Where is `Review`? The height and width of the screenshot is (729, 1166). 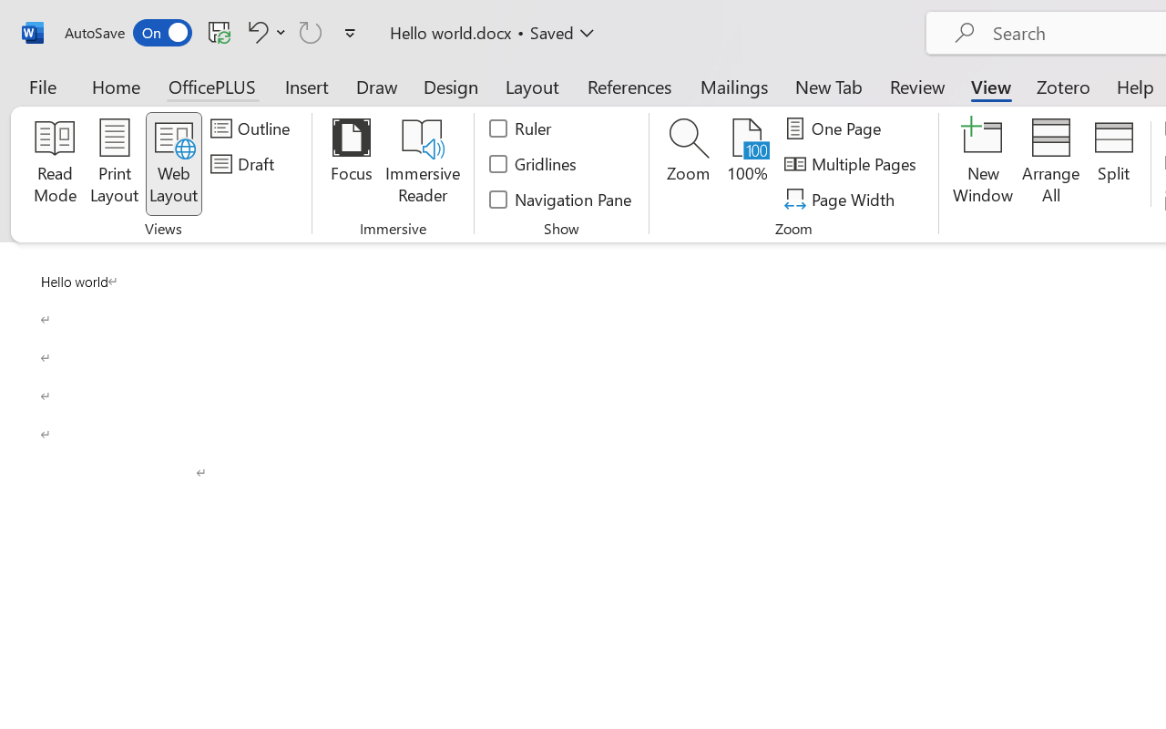 Review is located at coordinates (917, 86).